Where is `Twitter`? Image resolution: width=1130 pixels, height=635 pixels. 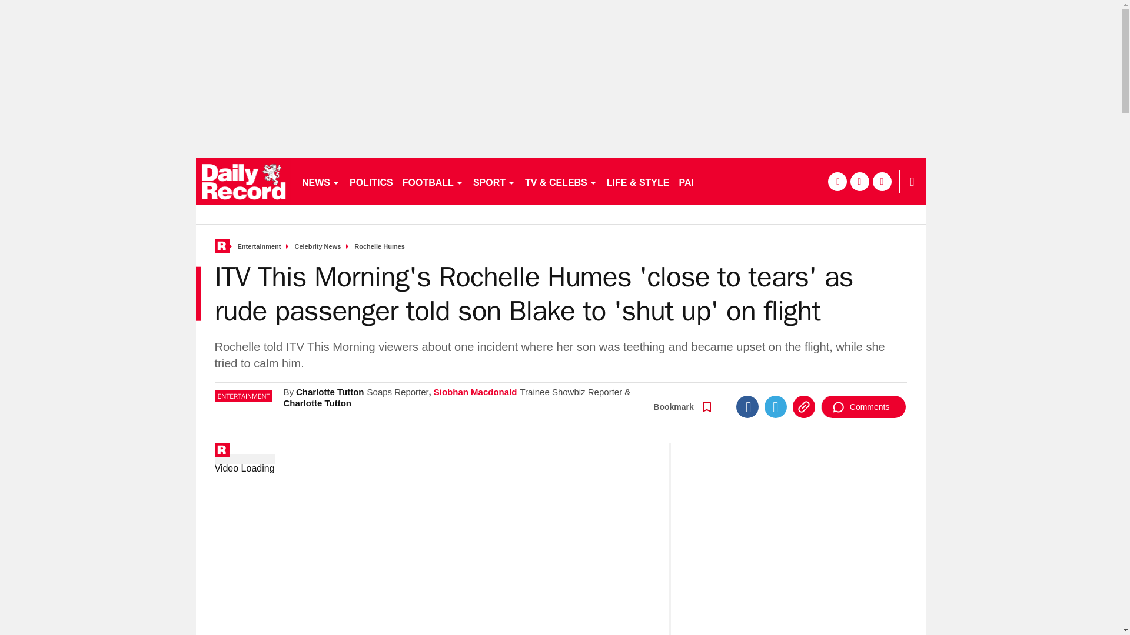
Twitter is located at coordinates (770, 456).